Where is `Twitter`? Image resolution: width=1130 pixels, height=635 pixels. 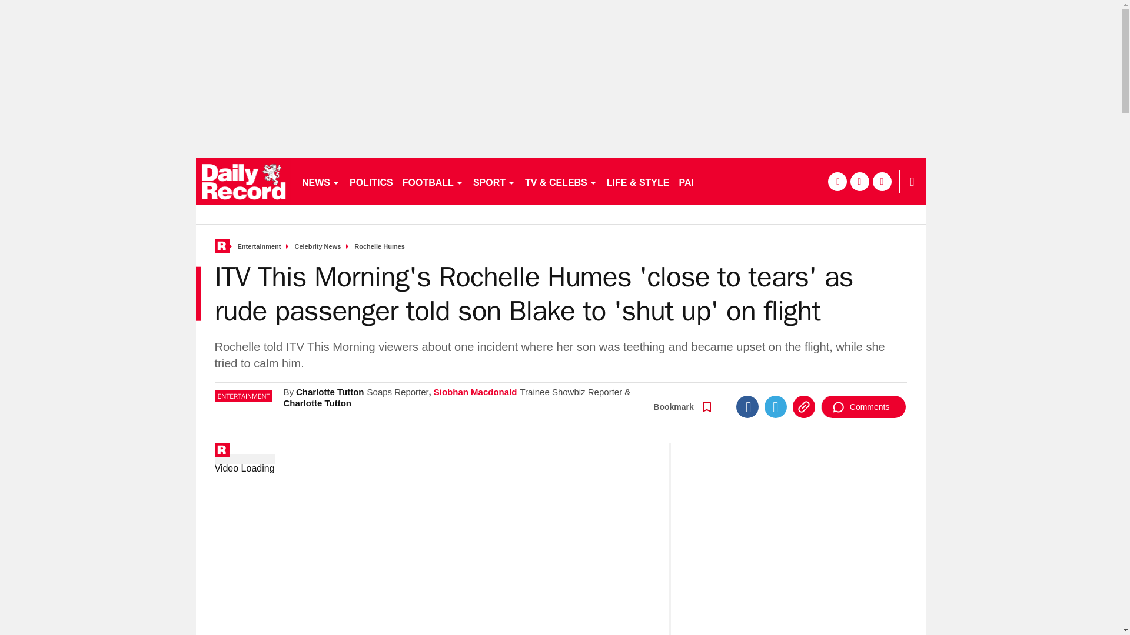
Twitter is located at coordinates (770, 456).